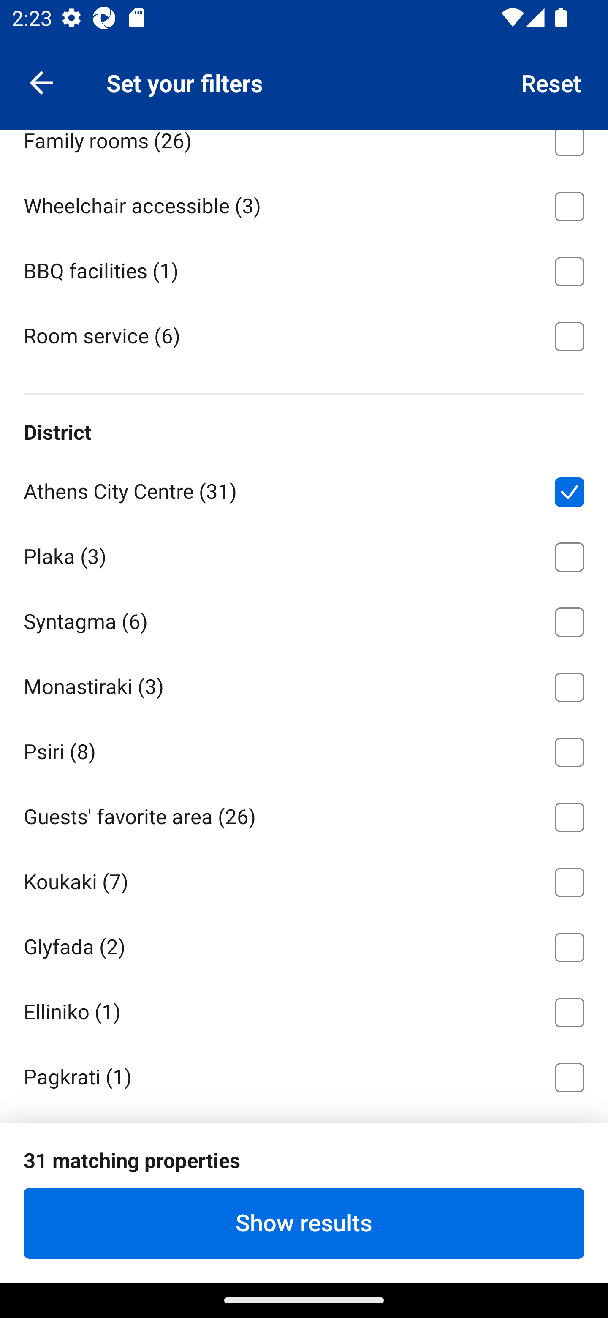 This screenshot has width=608, height=1318. What do you see at coordinates (304, 73) in the screenshot?
I see `Restaurant ⁦(1)` at bounding box center [304, 73].